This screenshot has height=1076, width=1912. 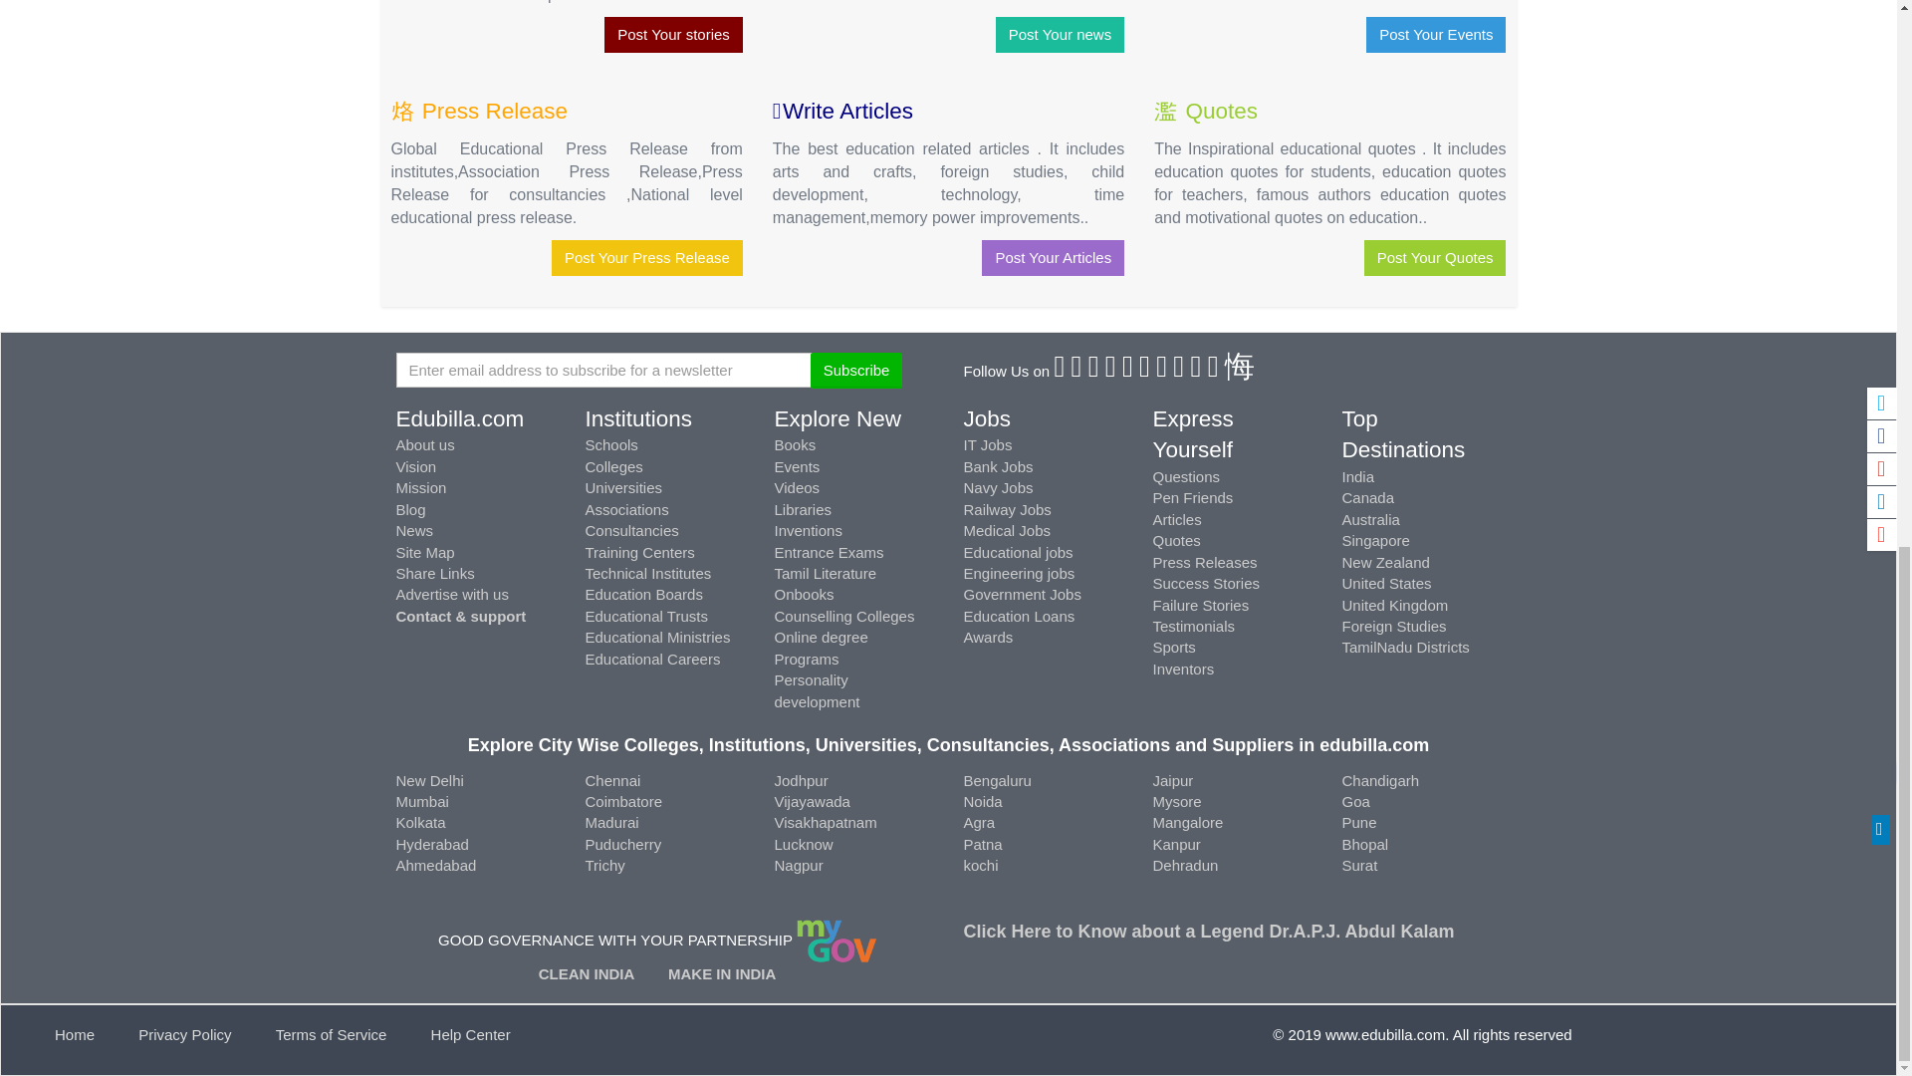 What do you see at coordinates (836, 940) in the screenshot?
I see `My Government` at bounding box center [836, 940].